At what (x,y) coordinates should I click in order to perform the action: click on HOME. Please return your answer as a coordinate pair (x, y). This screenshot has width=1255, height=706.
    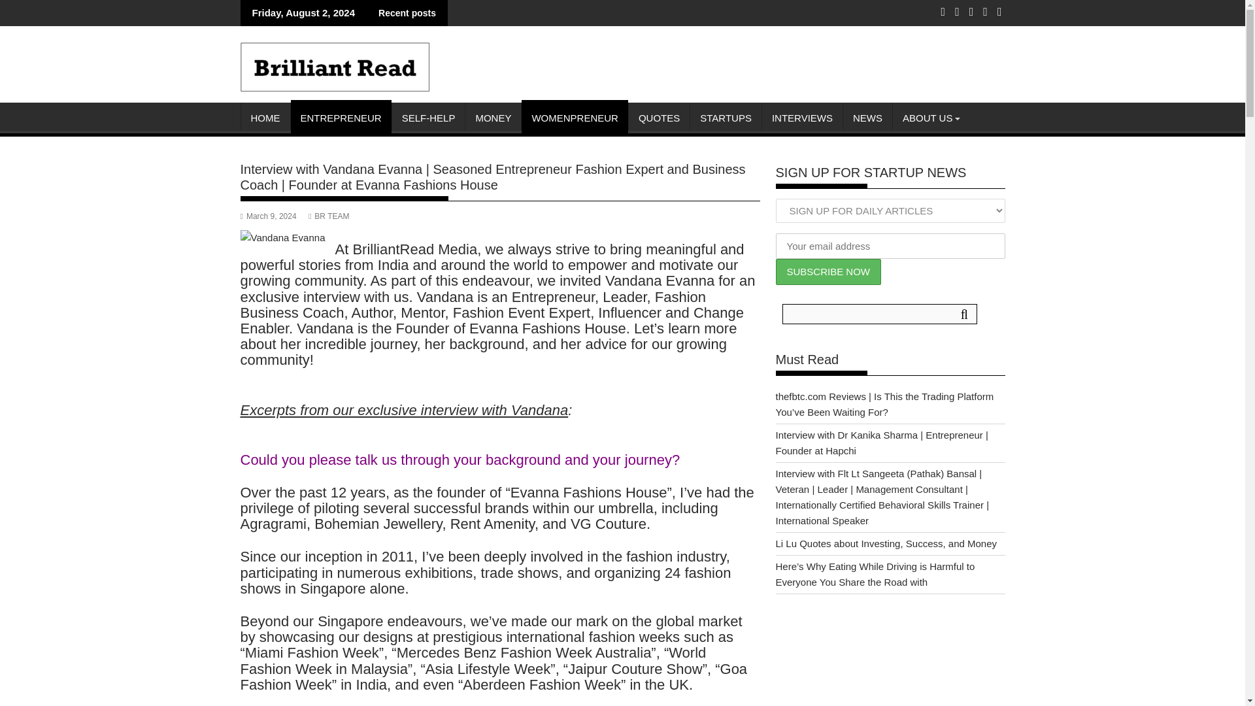
    Looking at the image, I should click on (265, 118).